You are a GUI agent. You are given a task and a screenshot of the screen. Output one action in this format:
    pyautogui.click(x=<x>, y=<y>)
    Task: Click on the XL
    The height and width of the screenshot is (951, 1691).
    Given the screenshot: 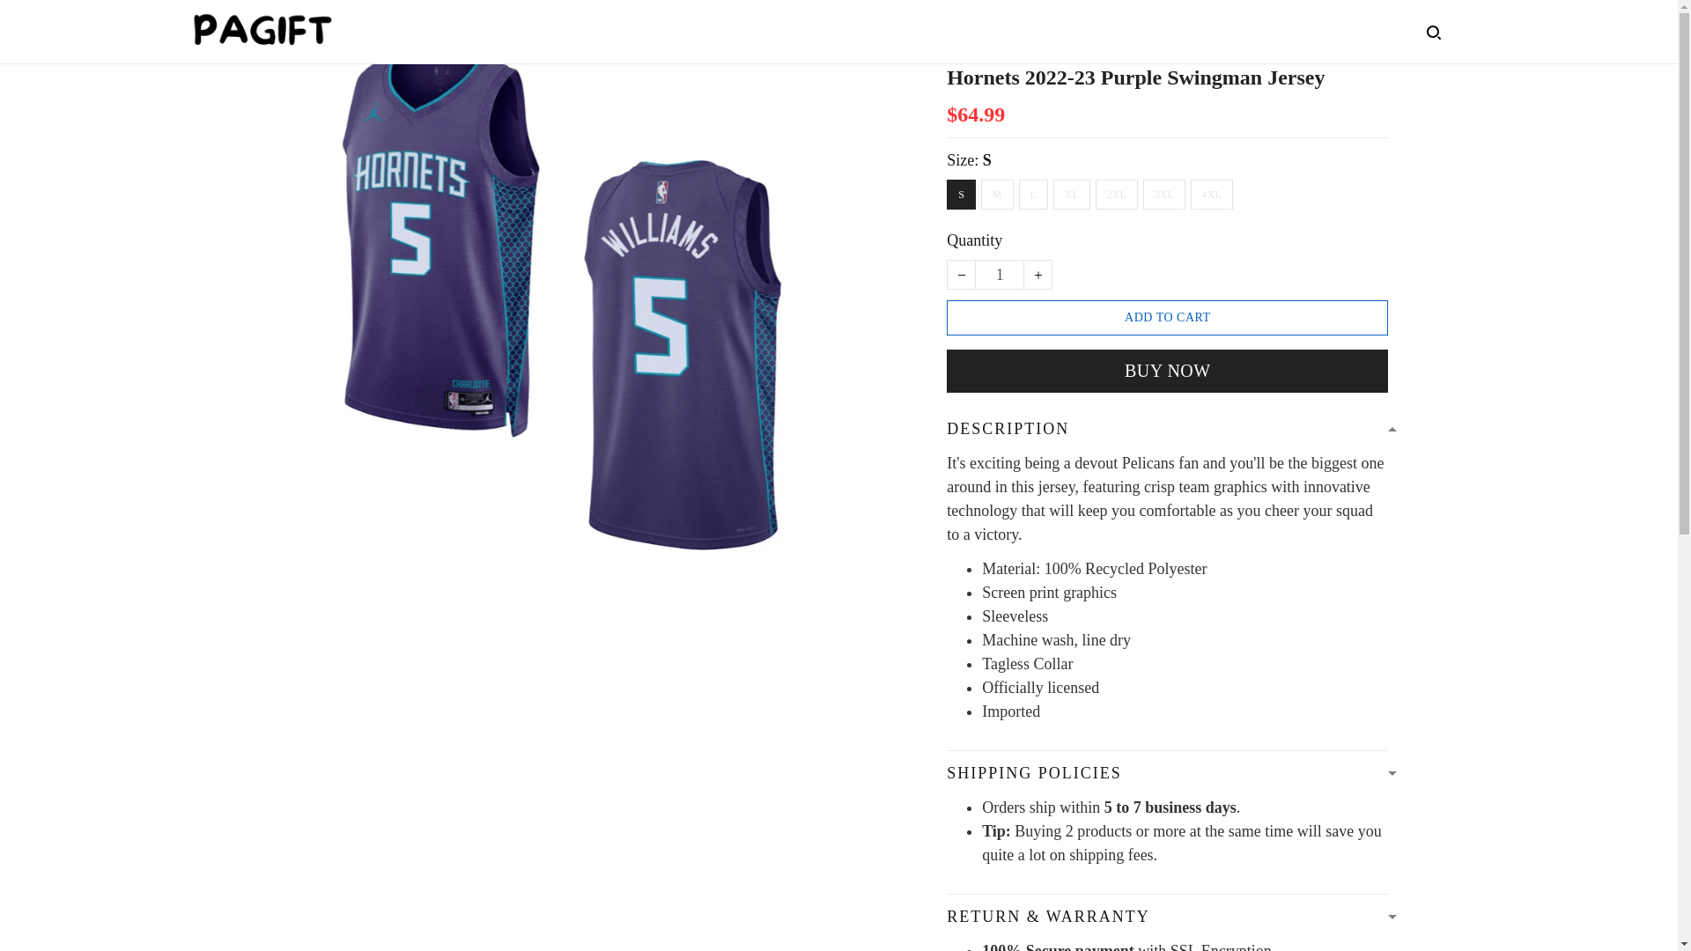 What is the action you would take?
    pyautogui.click(x=1072, y=194)
    